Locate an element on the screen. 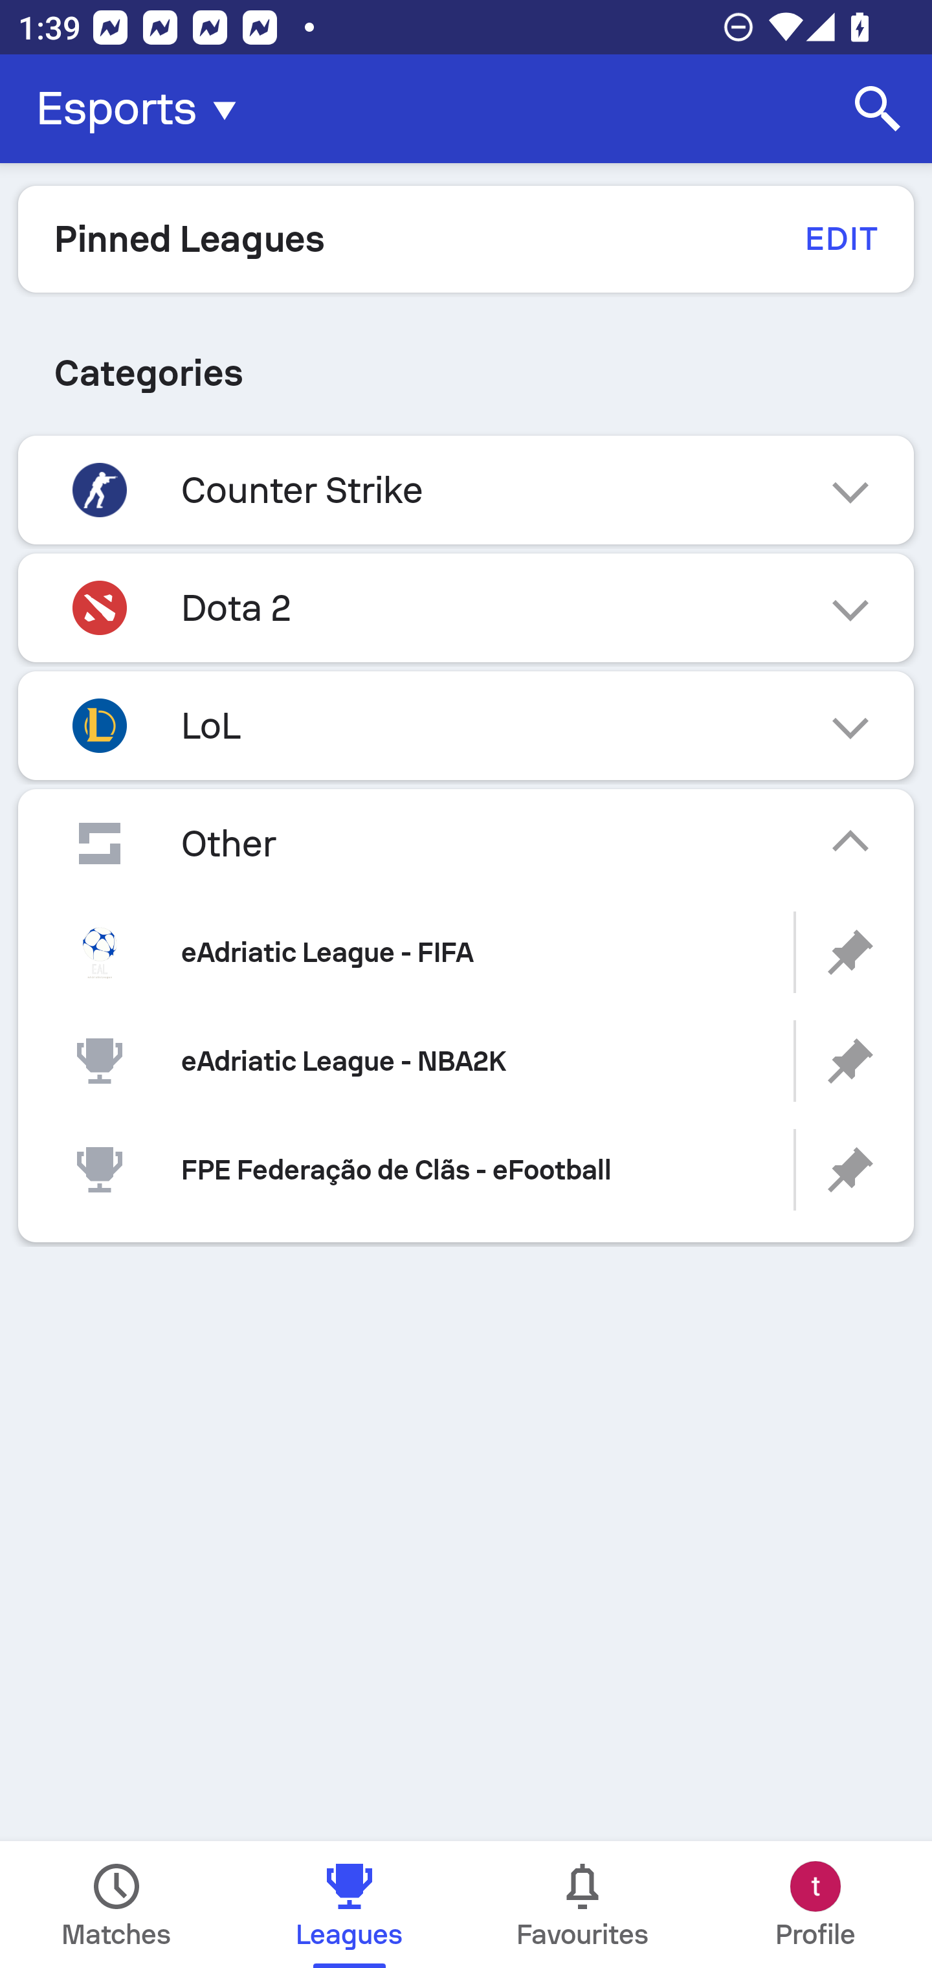 The width and height of the screenshot is (932, 1968). Counter Strike is located at coordinates (466, 489).